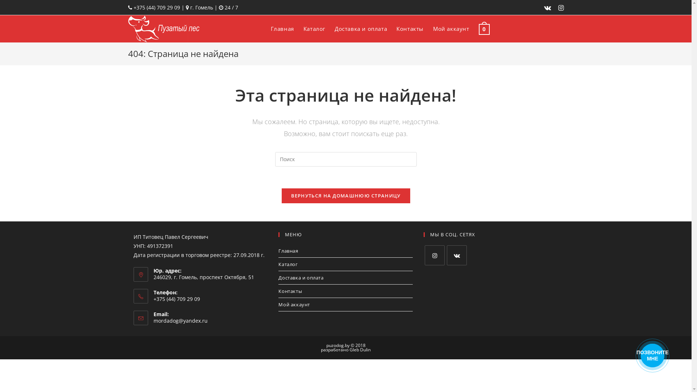  Describe the element at coordinates (559, 8) in the screenshot. I see `Instagram` at that location.